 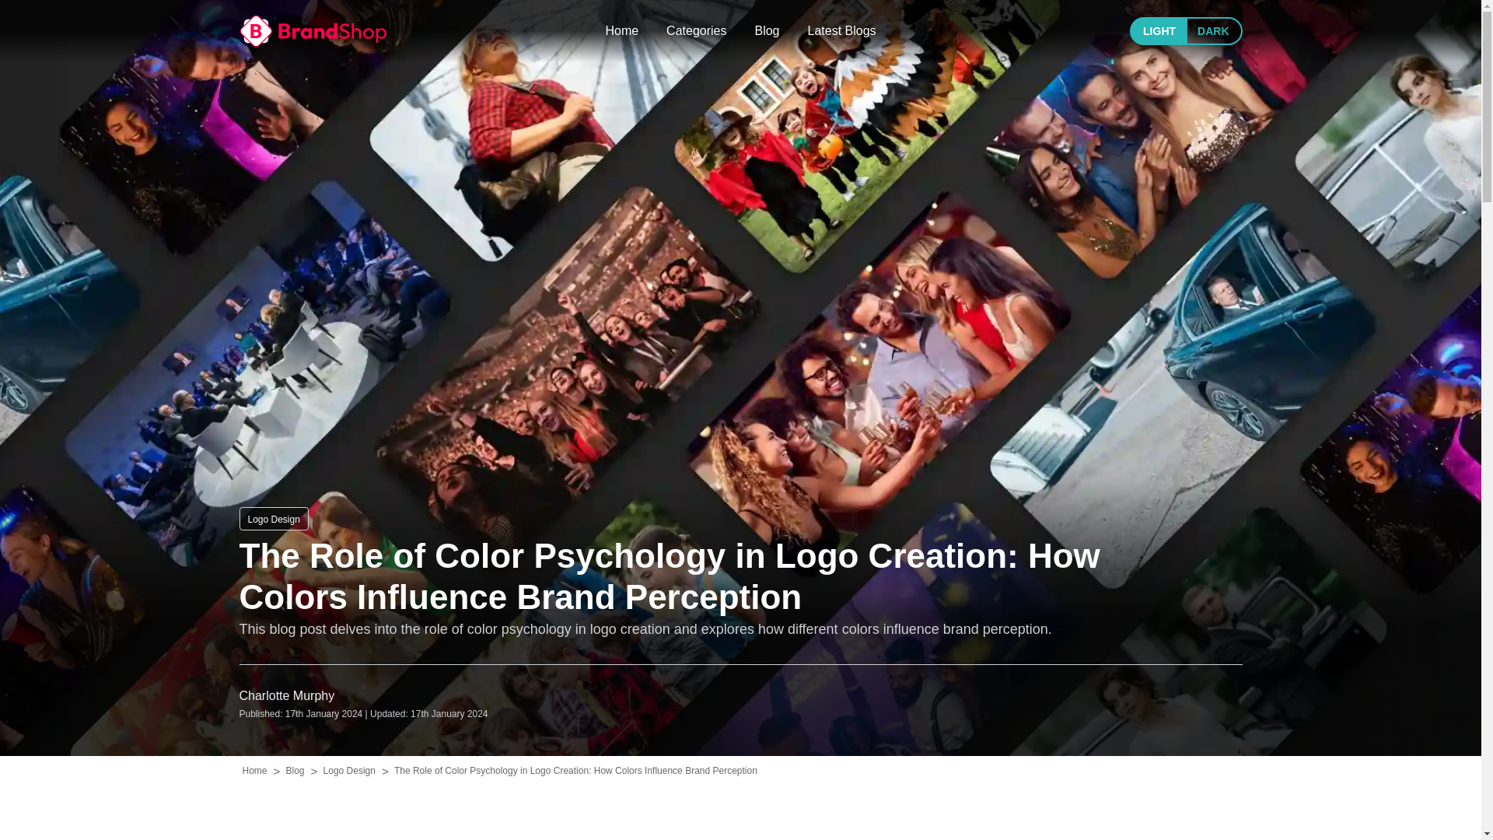 What do you see at coordinates (313, 30) in the screenshot?
I see `Brand Shop` at bounding box center [313, 30].